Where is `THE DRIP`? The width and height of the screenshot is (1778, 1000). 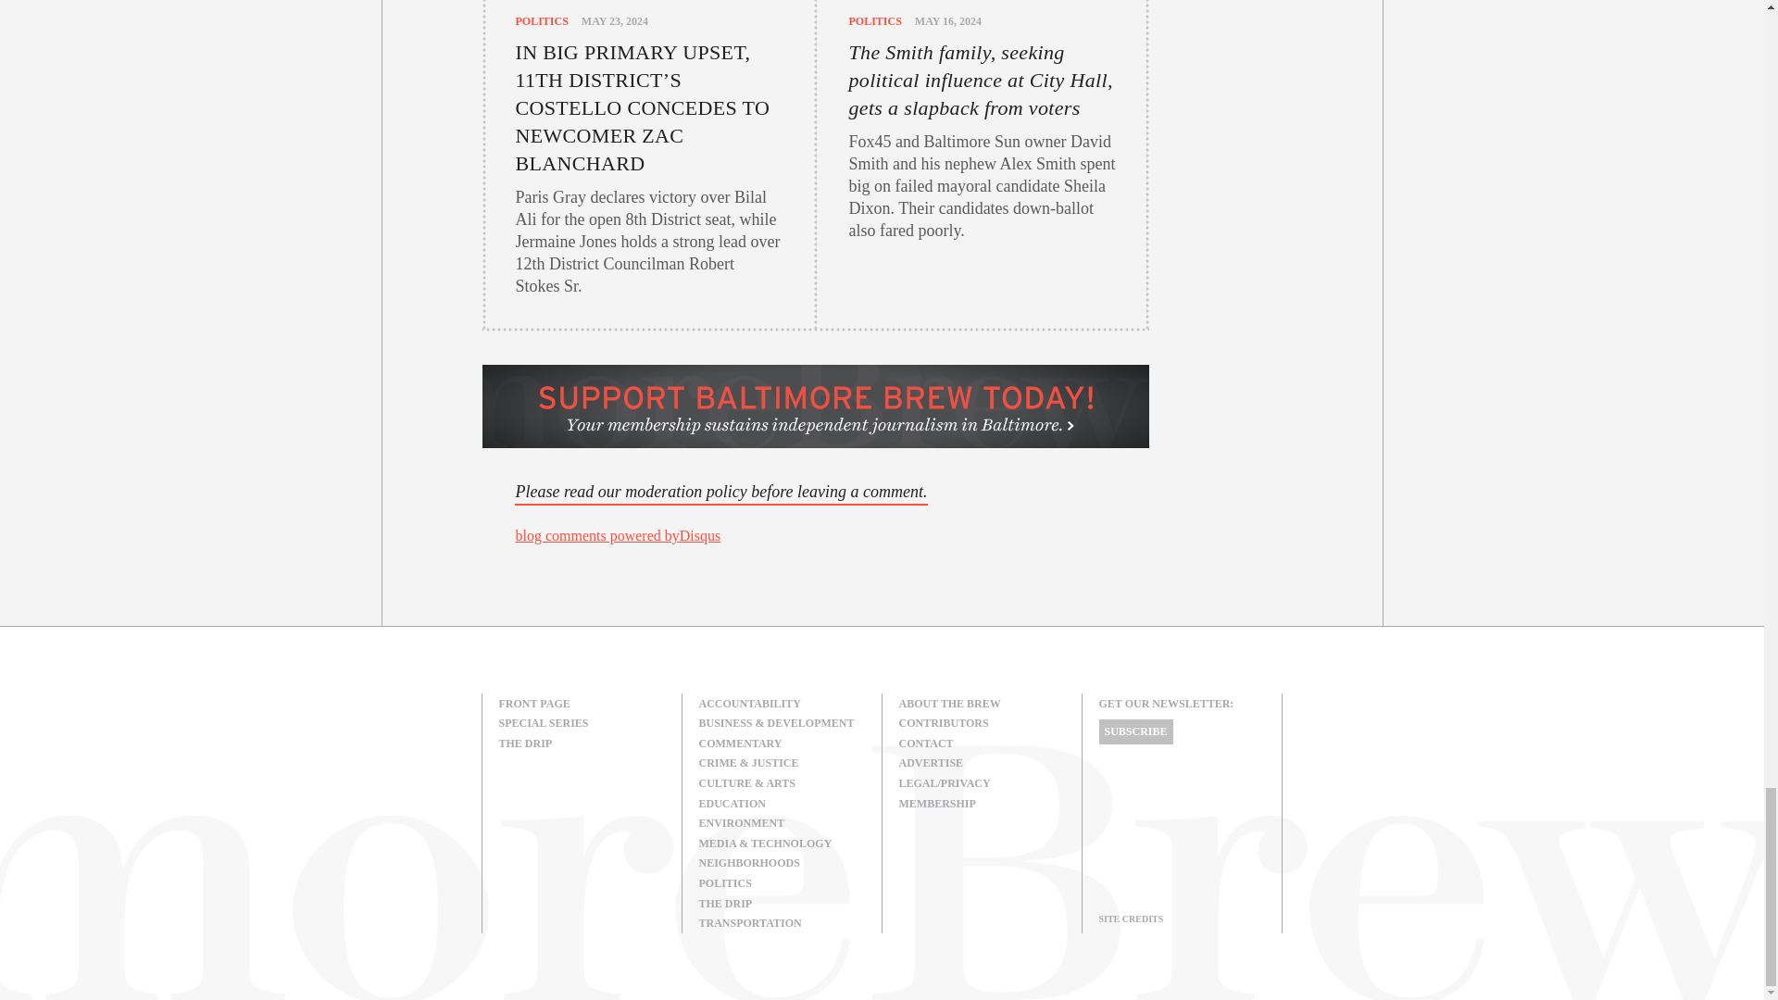 THE DRIP is located at coordinates (582, 744).